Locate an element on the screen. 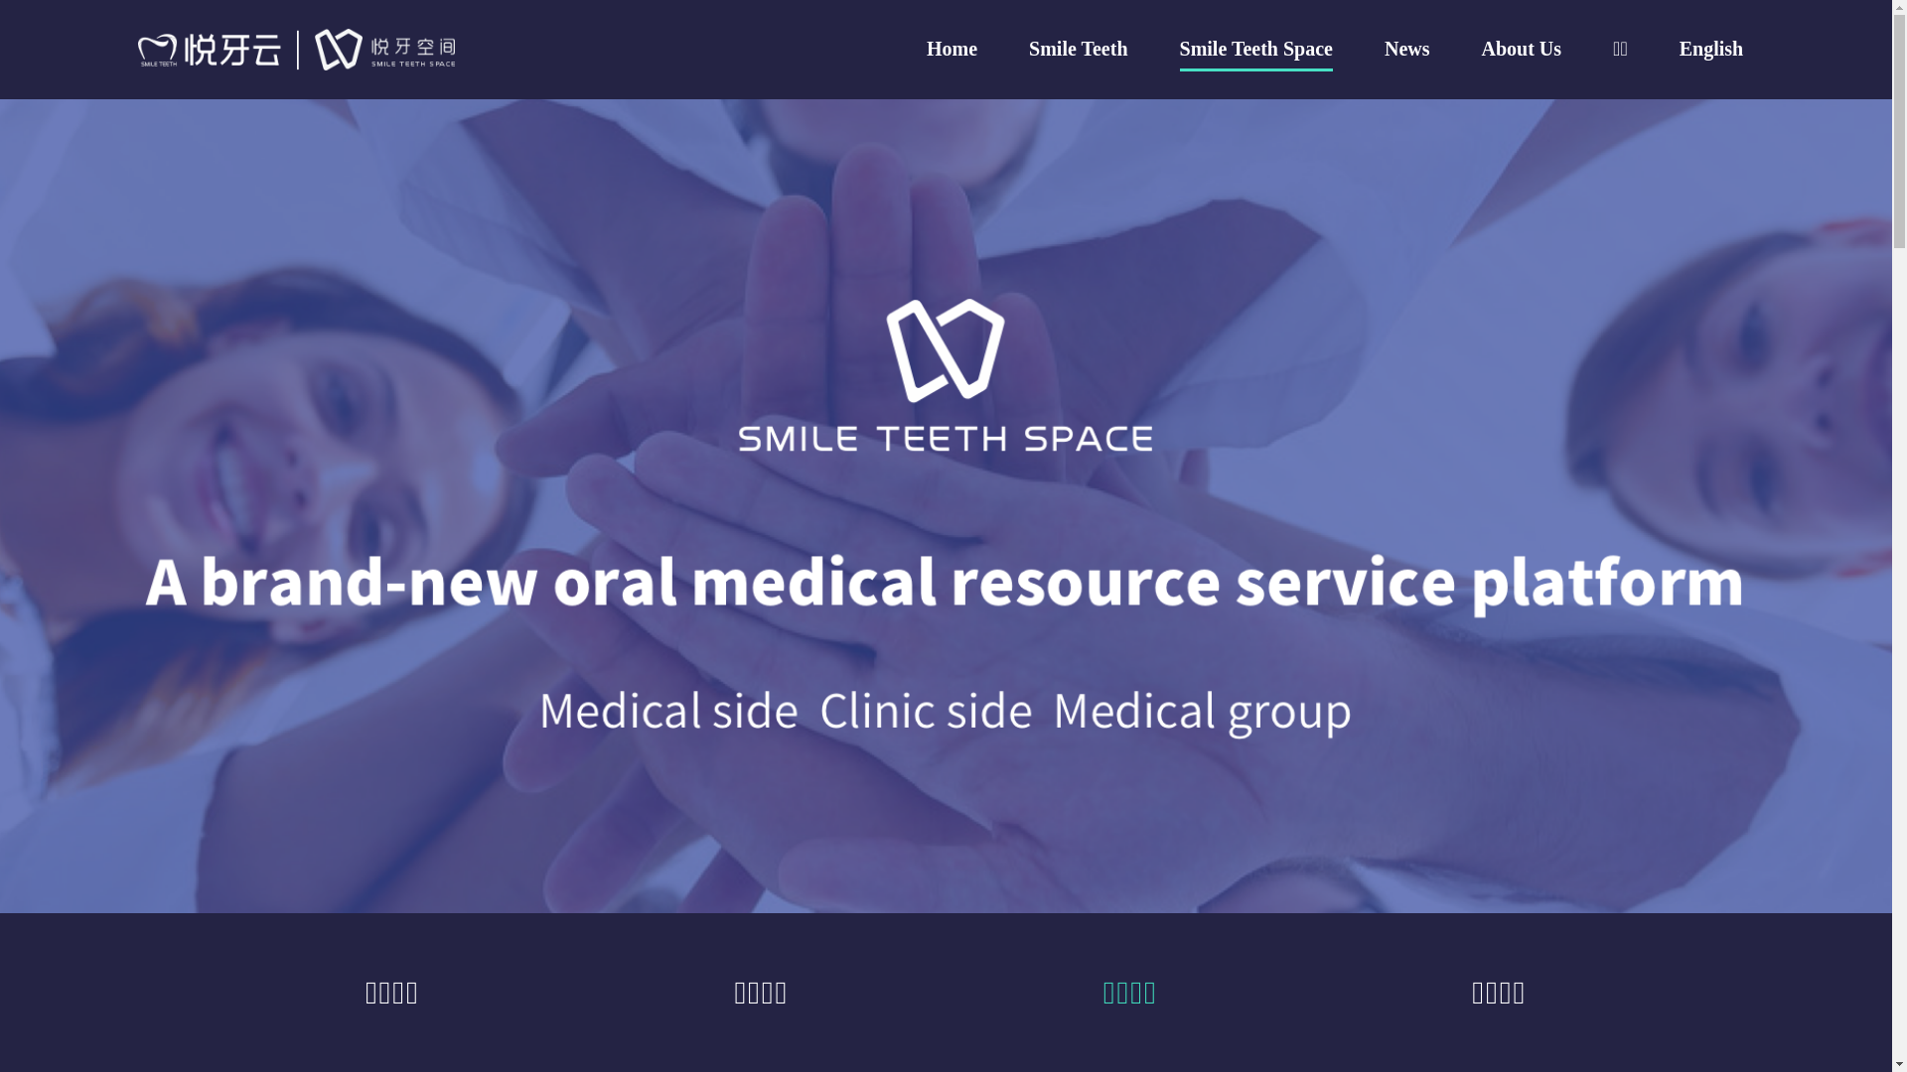  English is located at coordinates (1711, 50).